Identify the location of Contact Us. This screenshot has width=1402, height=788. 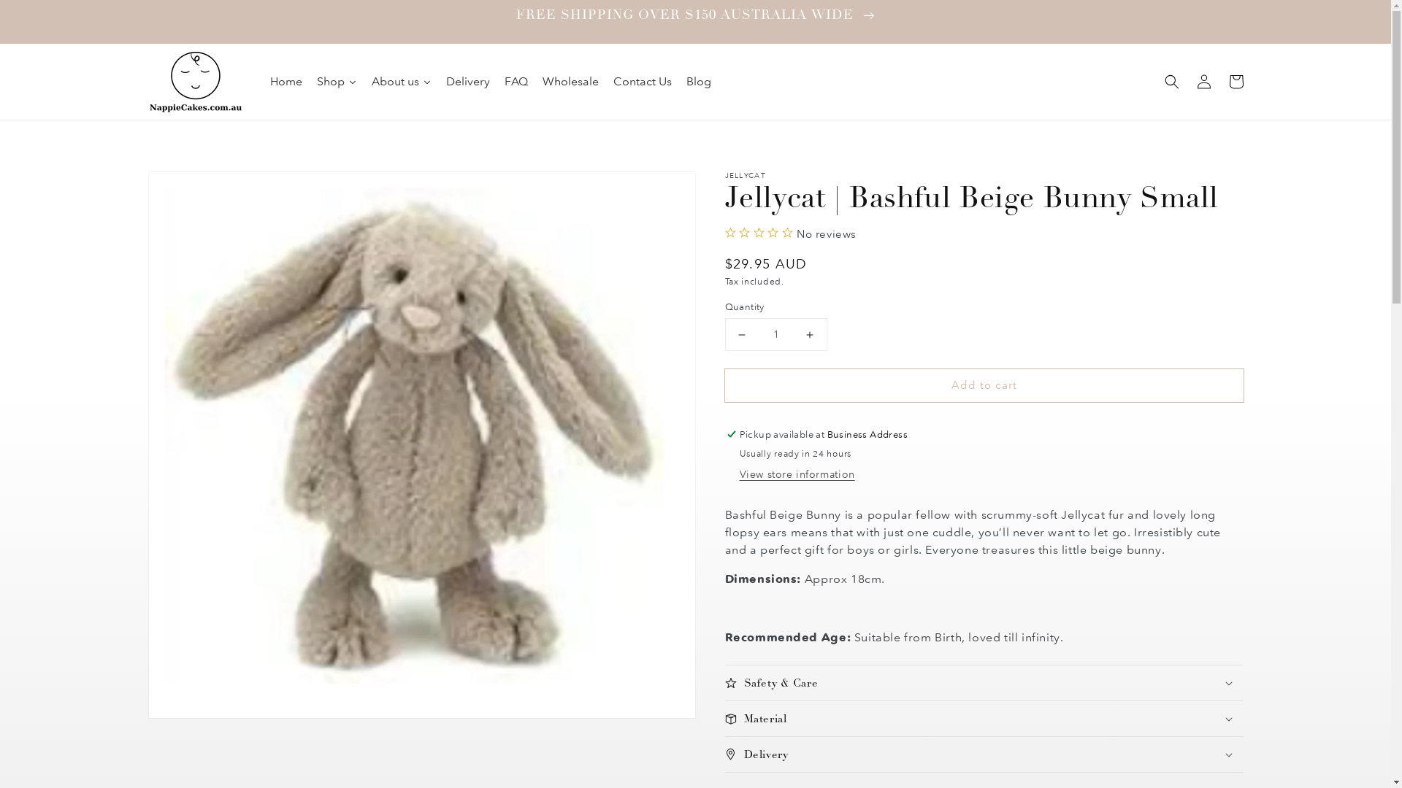
(643, 82).